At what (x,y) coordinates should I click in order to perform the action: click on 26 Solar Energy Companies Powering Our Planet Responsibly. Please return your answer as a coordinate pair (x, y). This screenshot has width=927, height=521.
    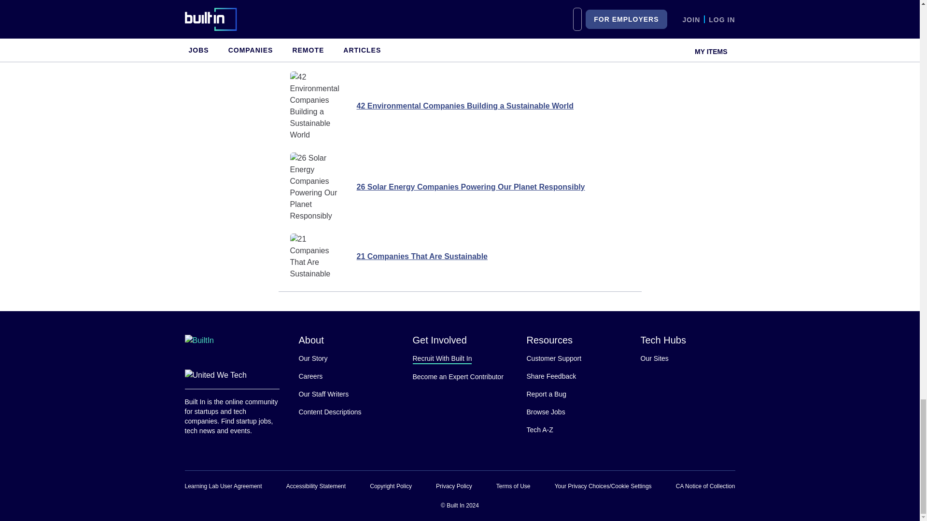
    Looking at the image, I should click on (459, 187).